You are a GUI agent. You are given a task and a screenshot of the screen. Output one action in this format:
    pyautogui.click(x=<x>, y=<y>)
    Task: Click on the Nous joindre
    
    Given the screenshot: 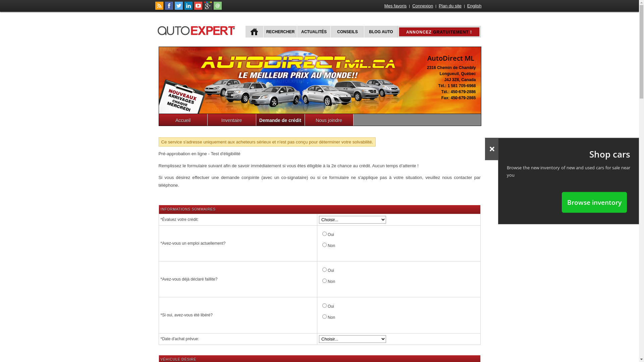 What is the action you would take?
    pyautogui.click(x=329, y=120)
    